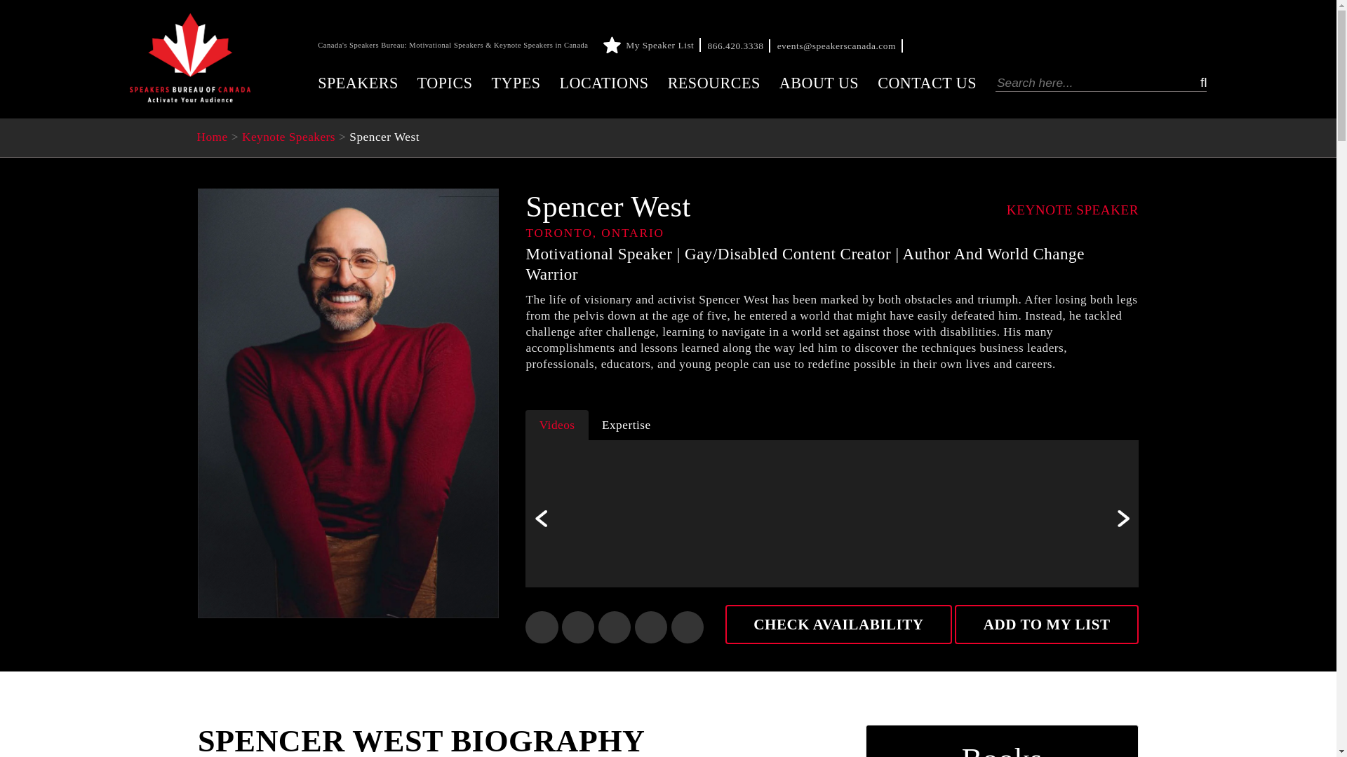 Image resolution: width=1347 pixels, height=757 pixels. What do you see at coordinates (515, 83) in the screenshot?
I see `TYPES` at bounding box center [515, 83].